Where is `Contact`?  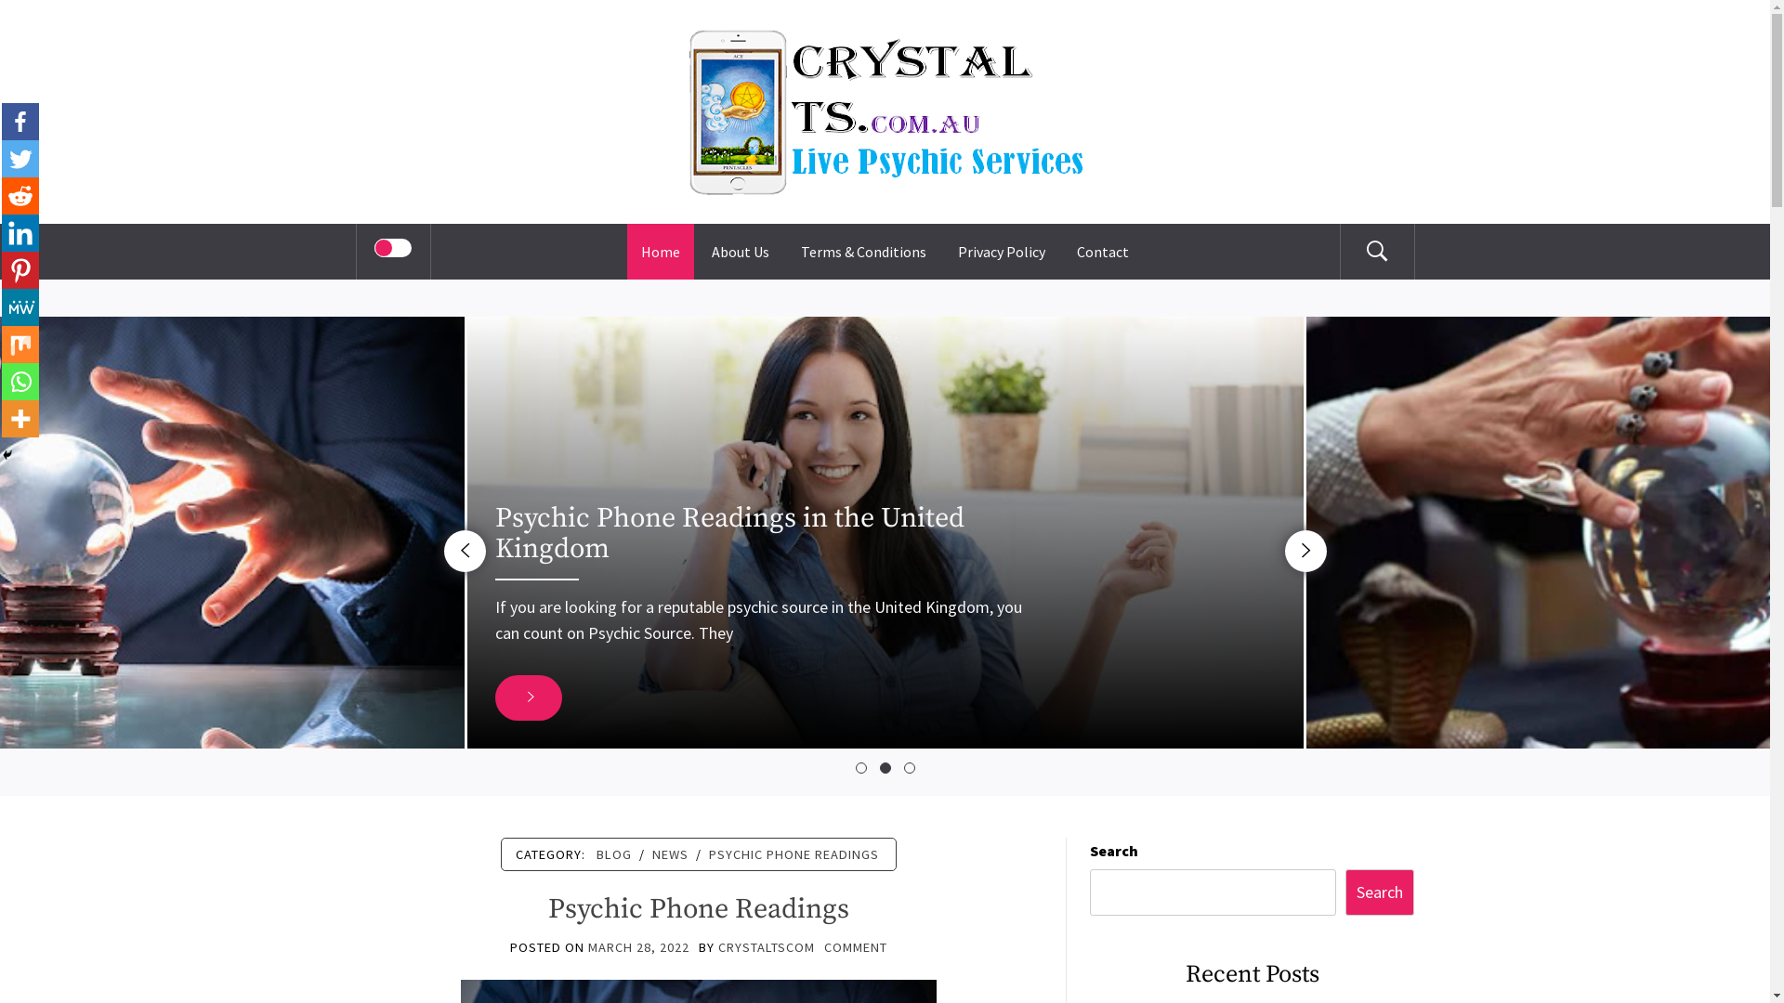
Contact is located at coordinates (1103, 252).